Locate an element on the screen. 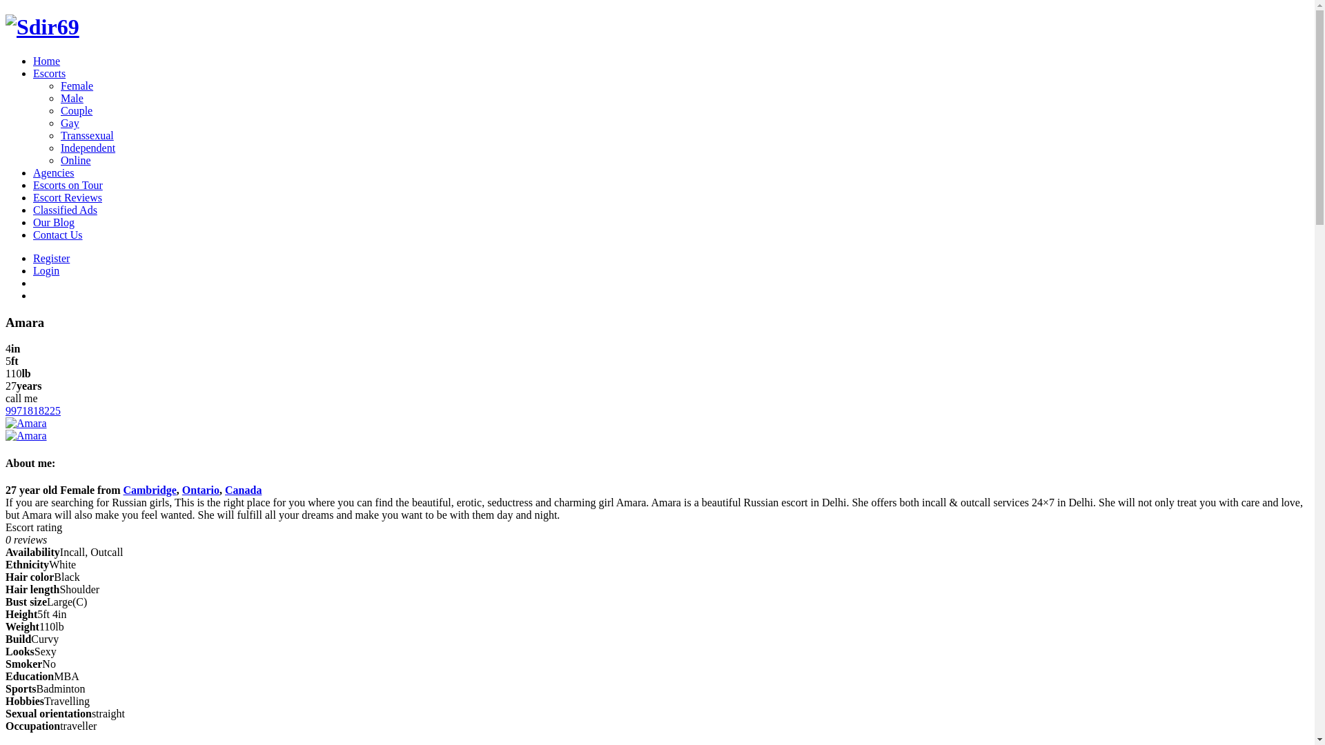 The image size is (1325, 745). Escorts on Tour is located at coordinates (68, 185).